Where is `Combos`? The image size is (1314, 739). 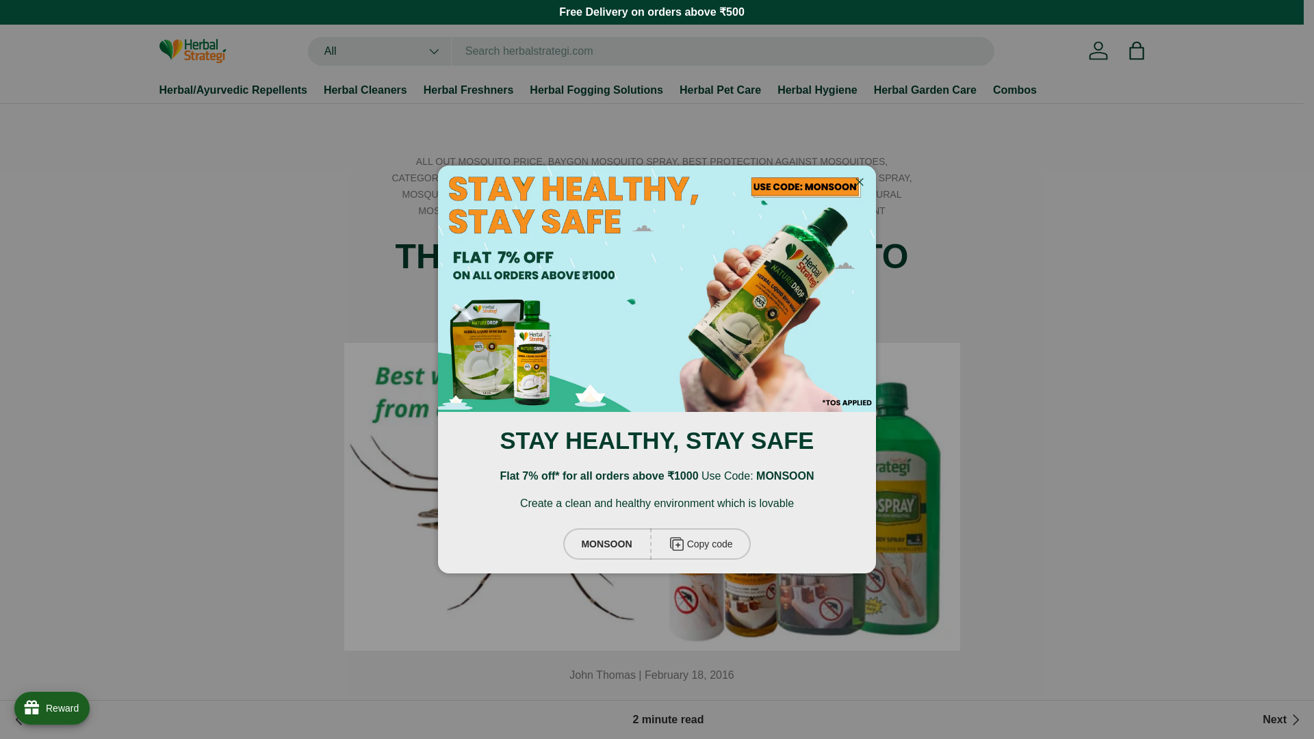
Combos is located at coordinates (1014, 90).